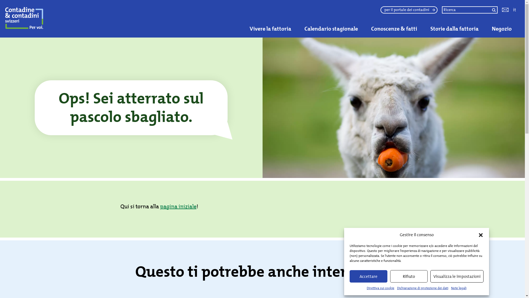 Image resolution: width=529 pixels, height=298 pixels. Describe the element at coordinates (112, 4) in the screenshot. I see `Capre` at that location.